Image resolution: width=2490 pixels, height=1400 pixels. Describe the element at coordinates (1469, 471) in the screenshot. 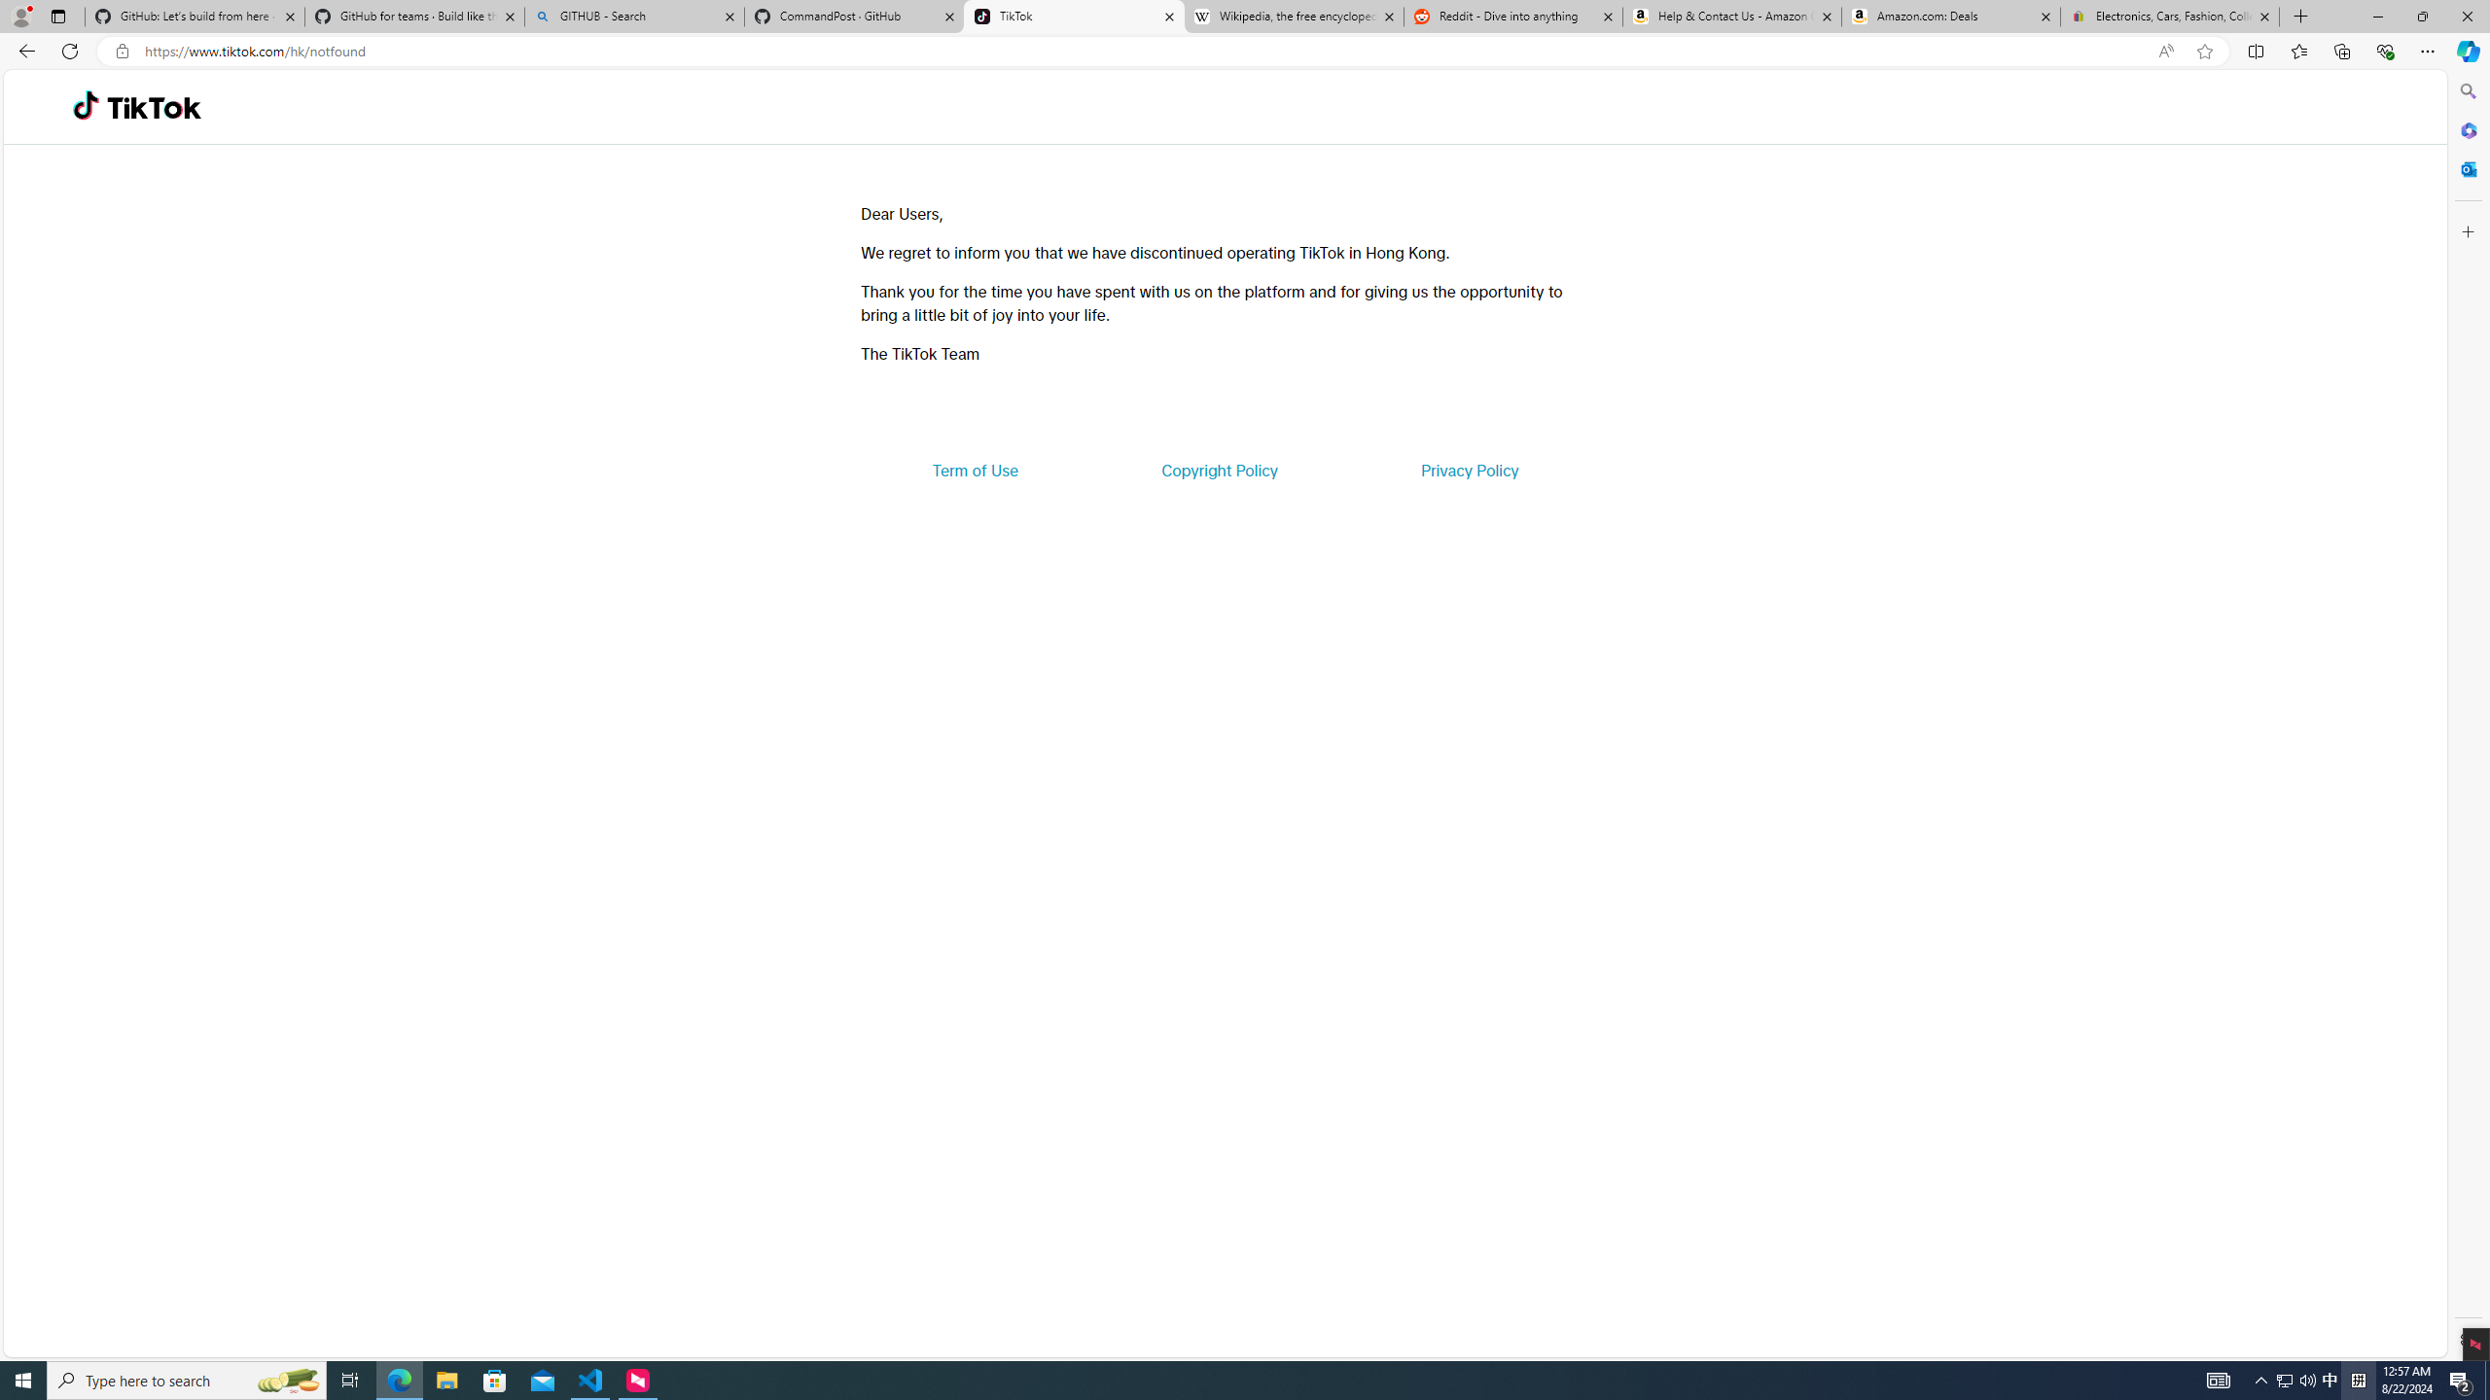

I see `Privacy Policy` at that location.